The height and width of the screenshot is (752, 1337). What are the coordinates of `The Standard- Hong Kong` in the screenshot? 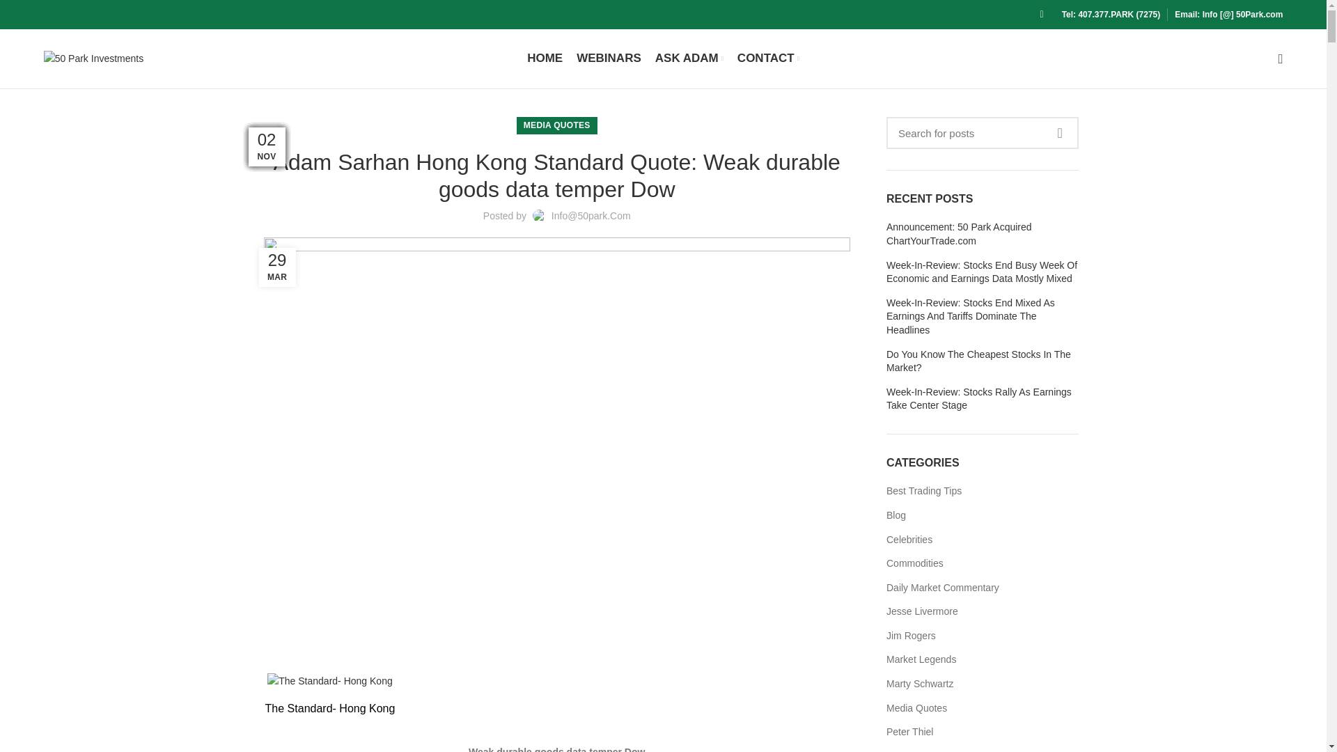 It's located at (329, 681).